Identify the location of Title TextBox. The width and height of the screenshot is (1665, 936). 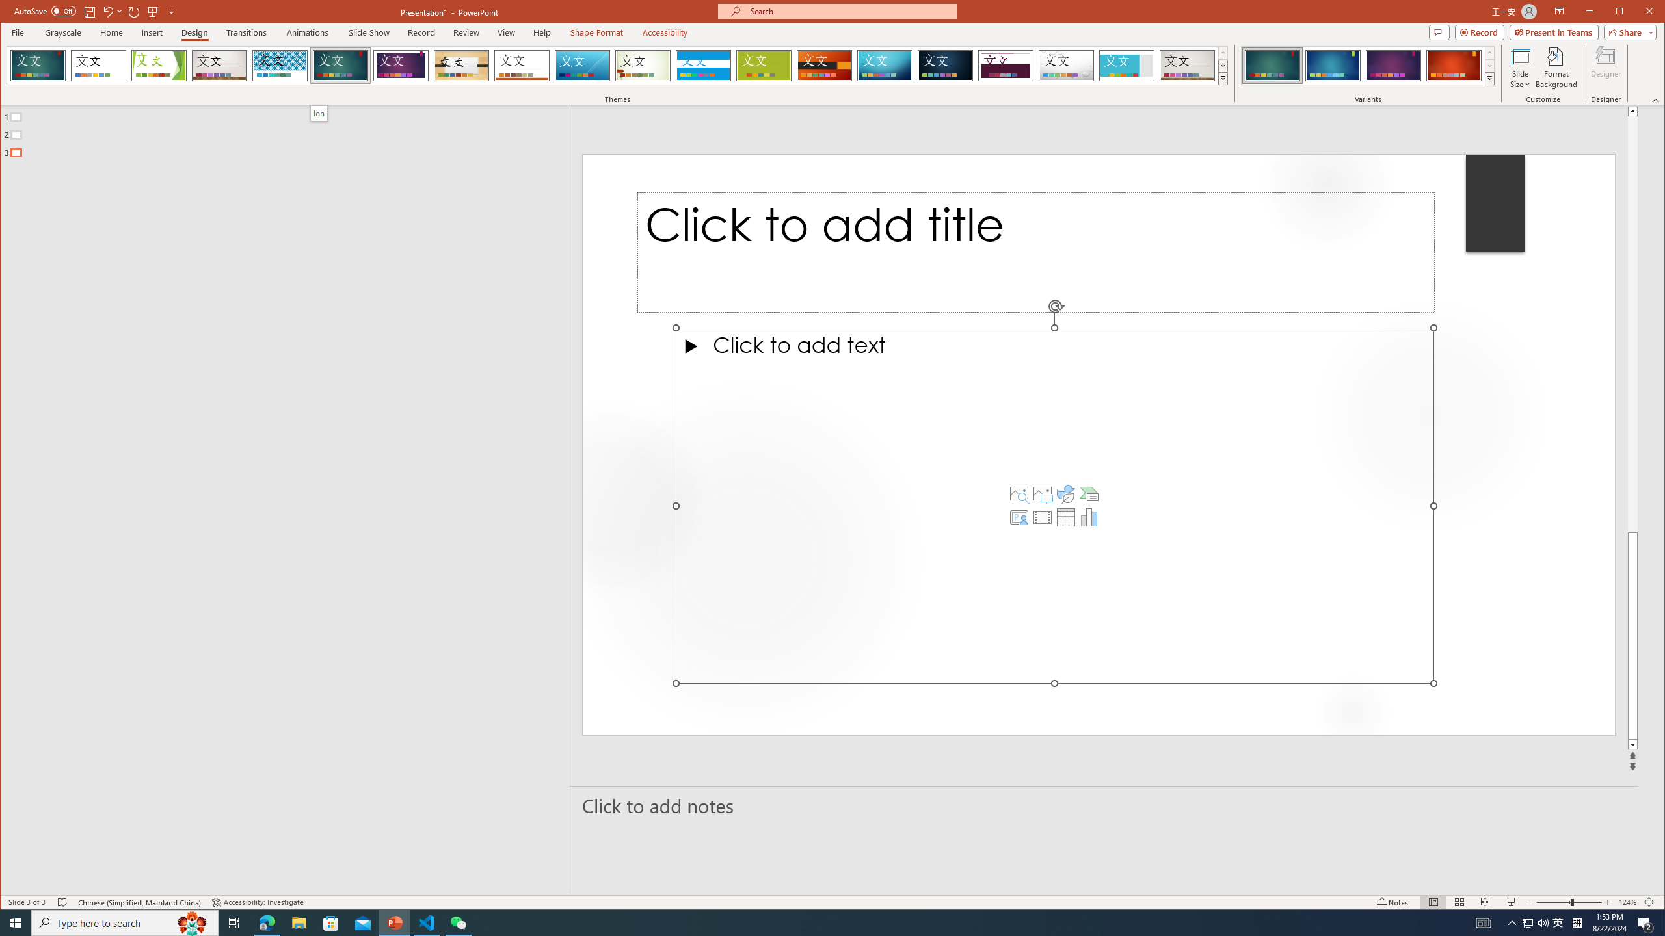
(1036, 252).